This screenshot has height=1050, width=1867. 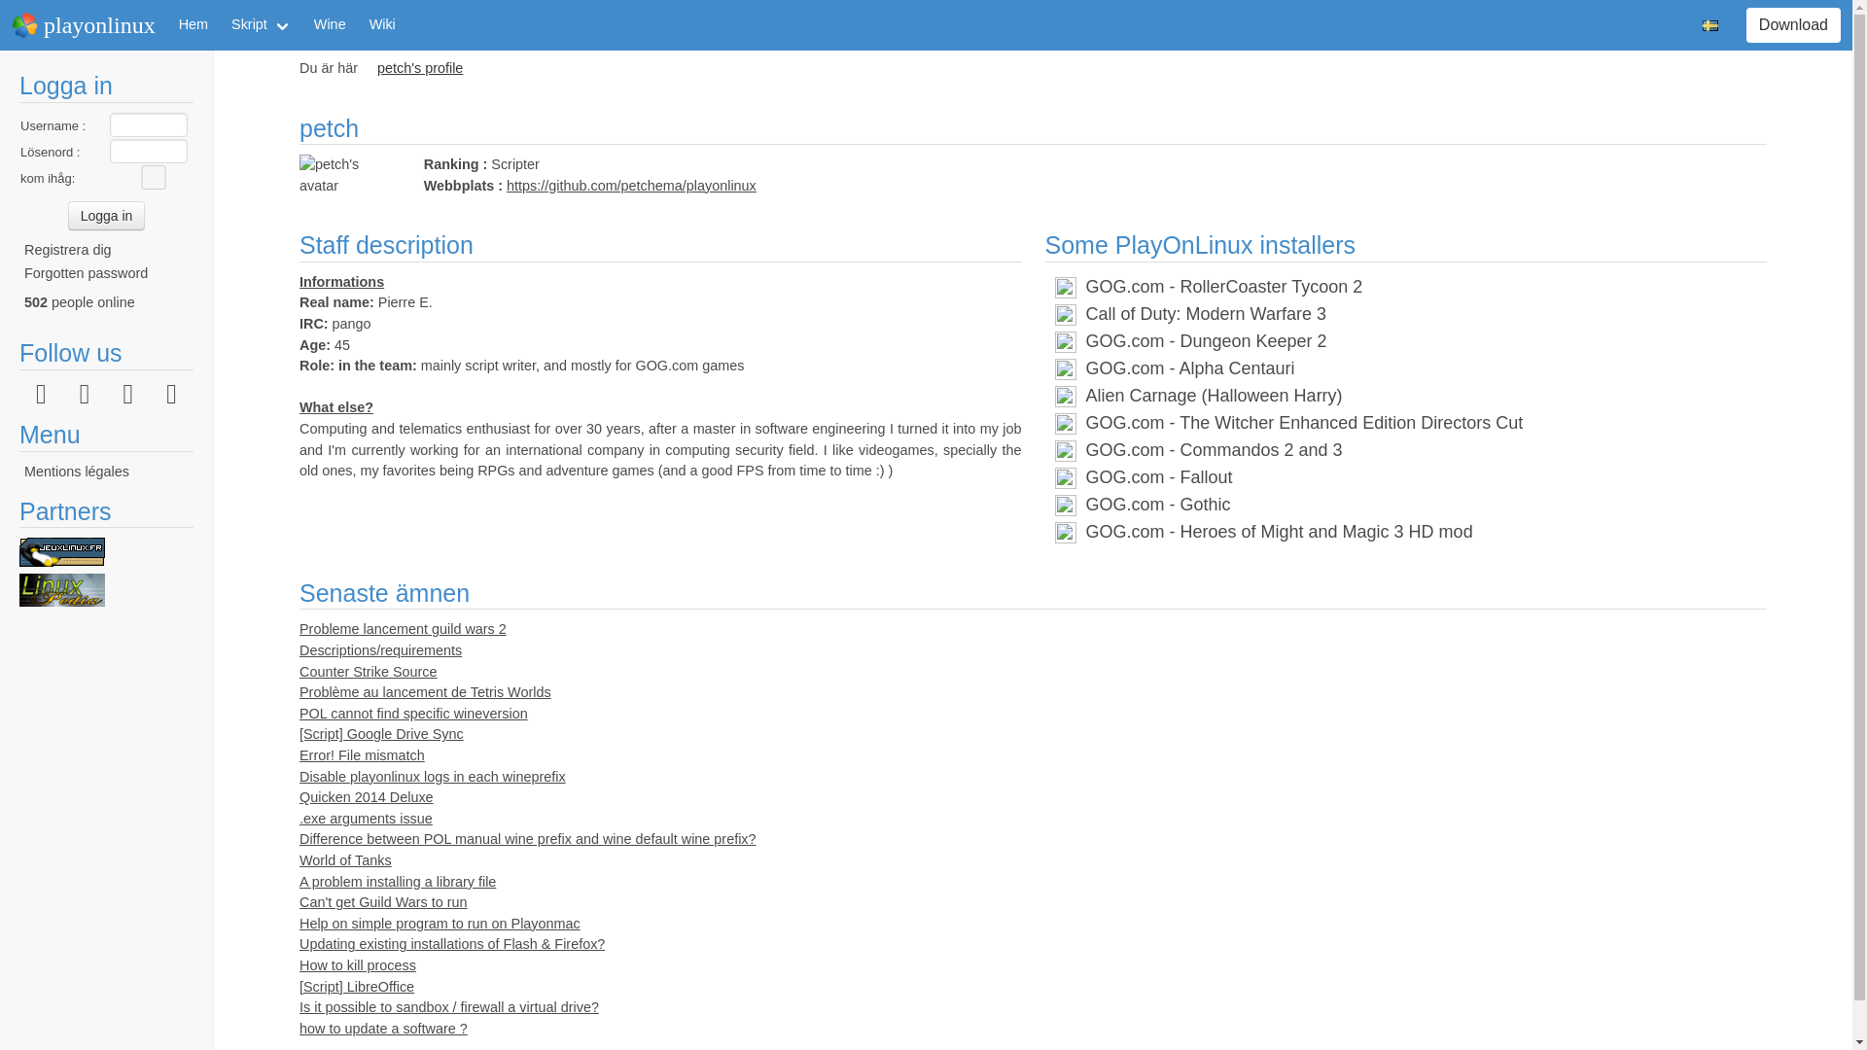 What do you see at coordinates (1793, 25) in the screenshot?
I see `Download` at bounding box center [1793, 25].